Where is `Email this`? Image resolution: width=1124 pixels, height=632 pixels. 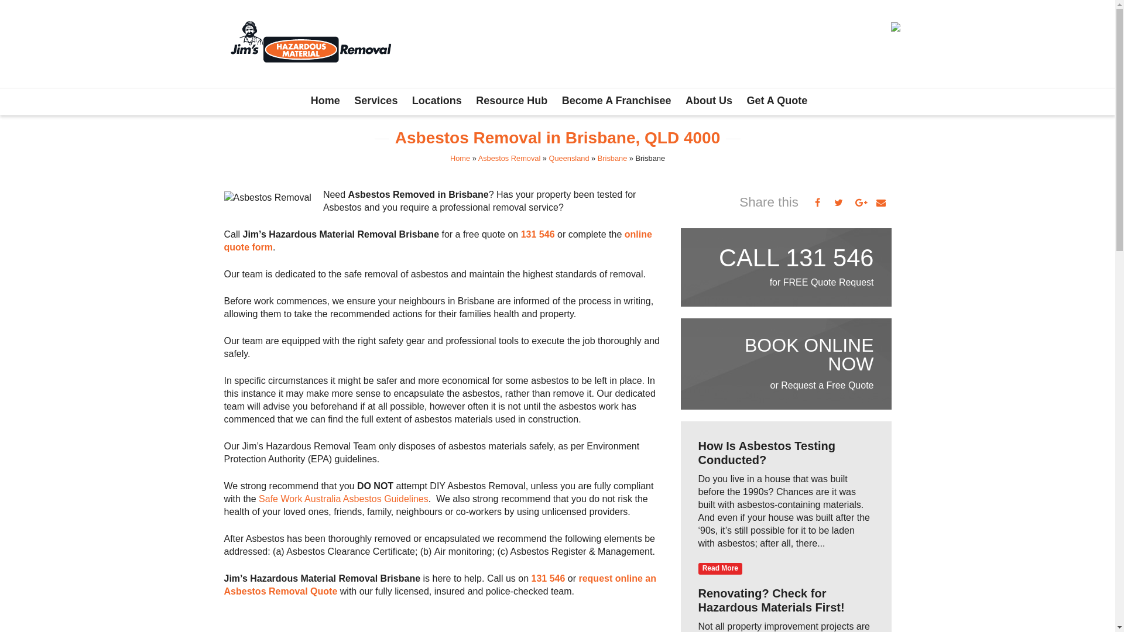
Email this is located at coordinates (880, 202).